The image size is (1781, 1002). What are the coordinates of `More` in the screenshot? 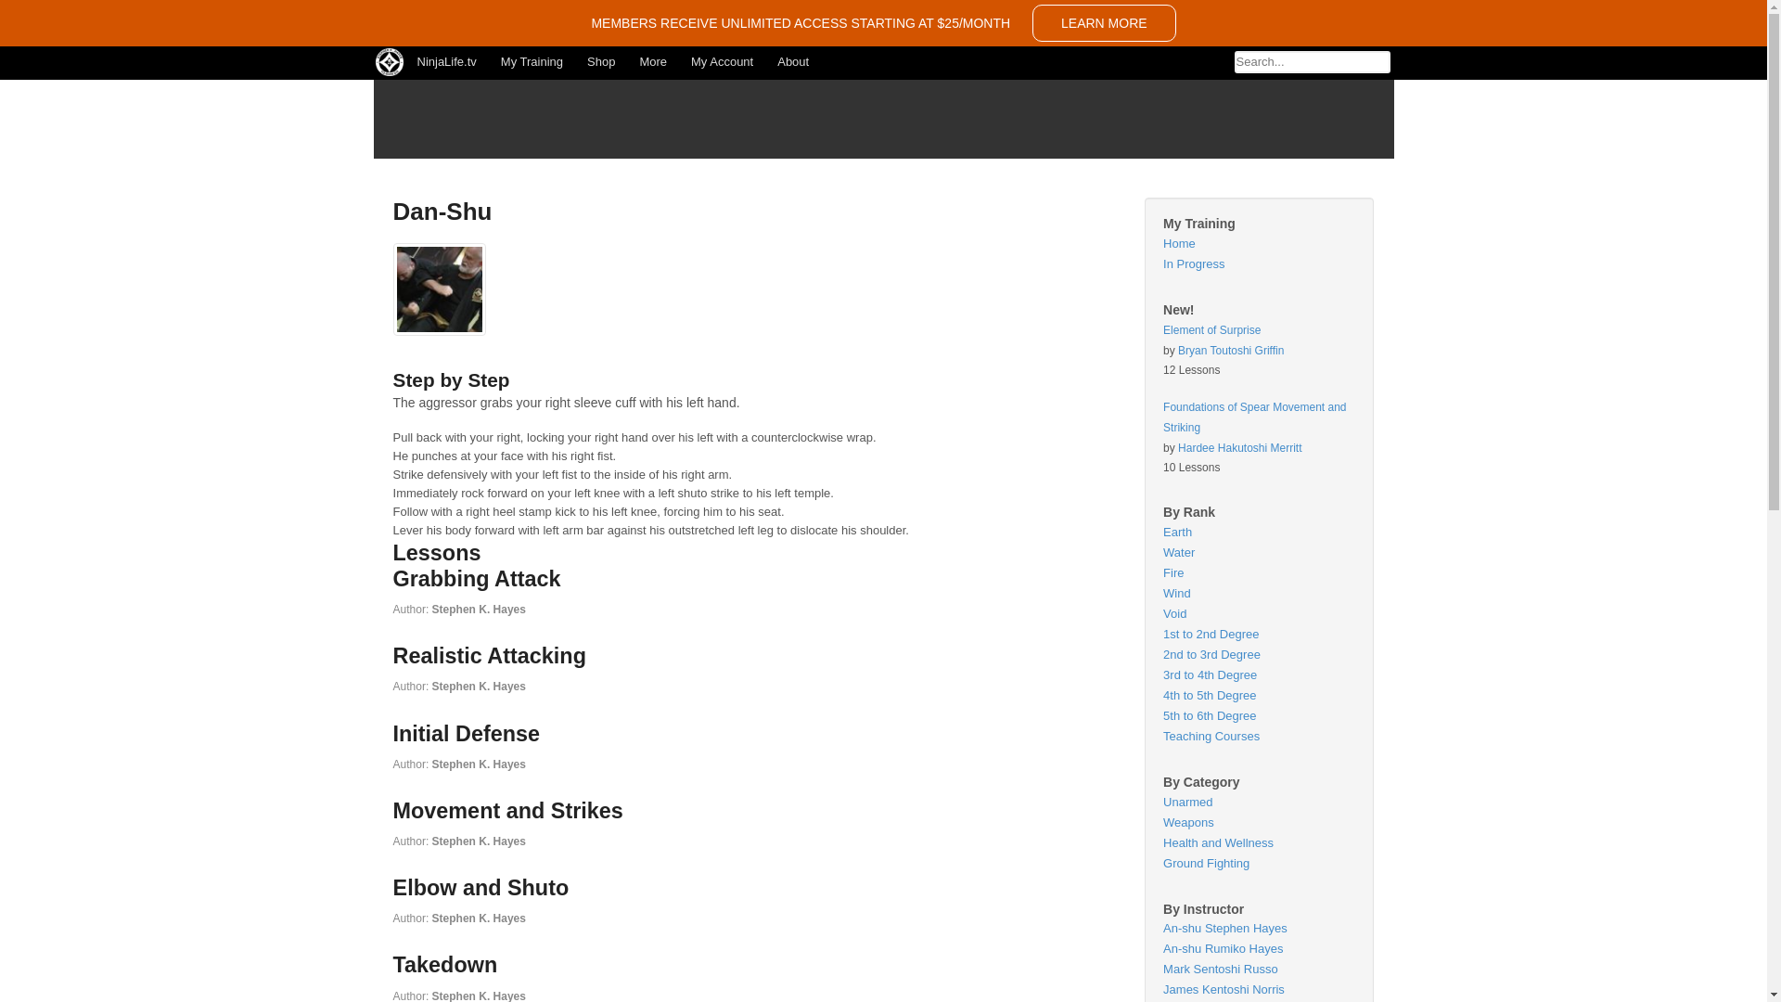 It's located at (652, 61).